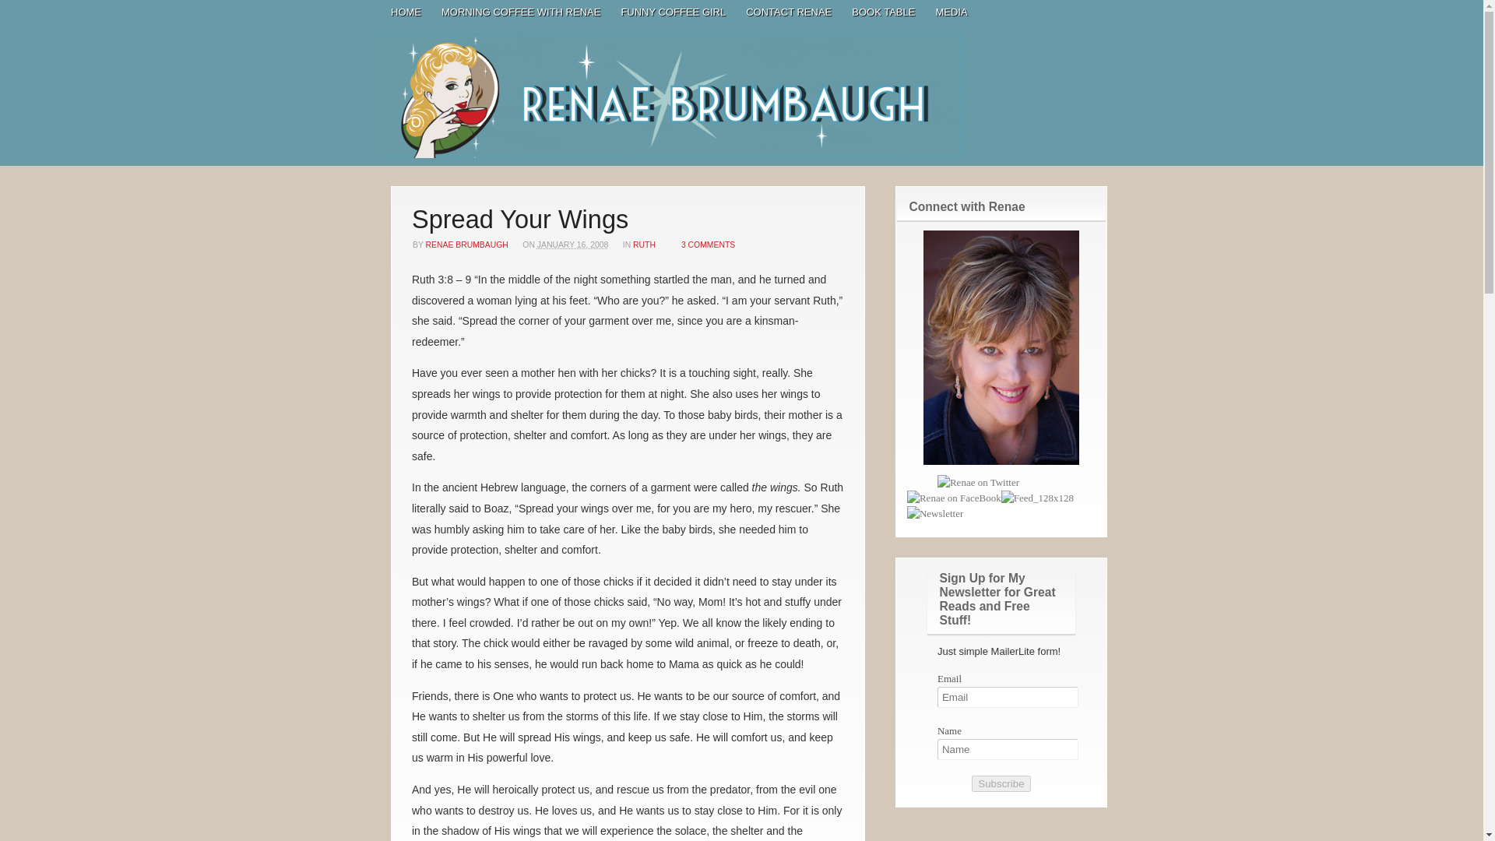  What do you see at coordinates (673, 12) in the screenshot?
I see `FUNNY COFFEE GIRL` at bounding box center [673, 12].